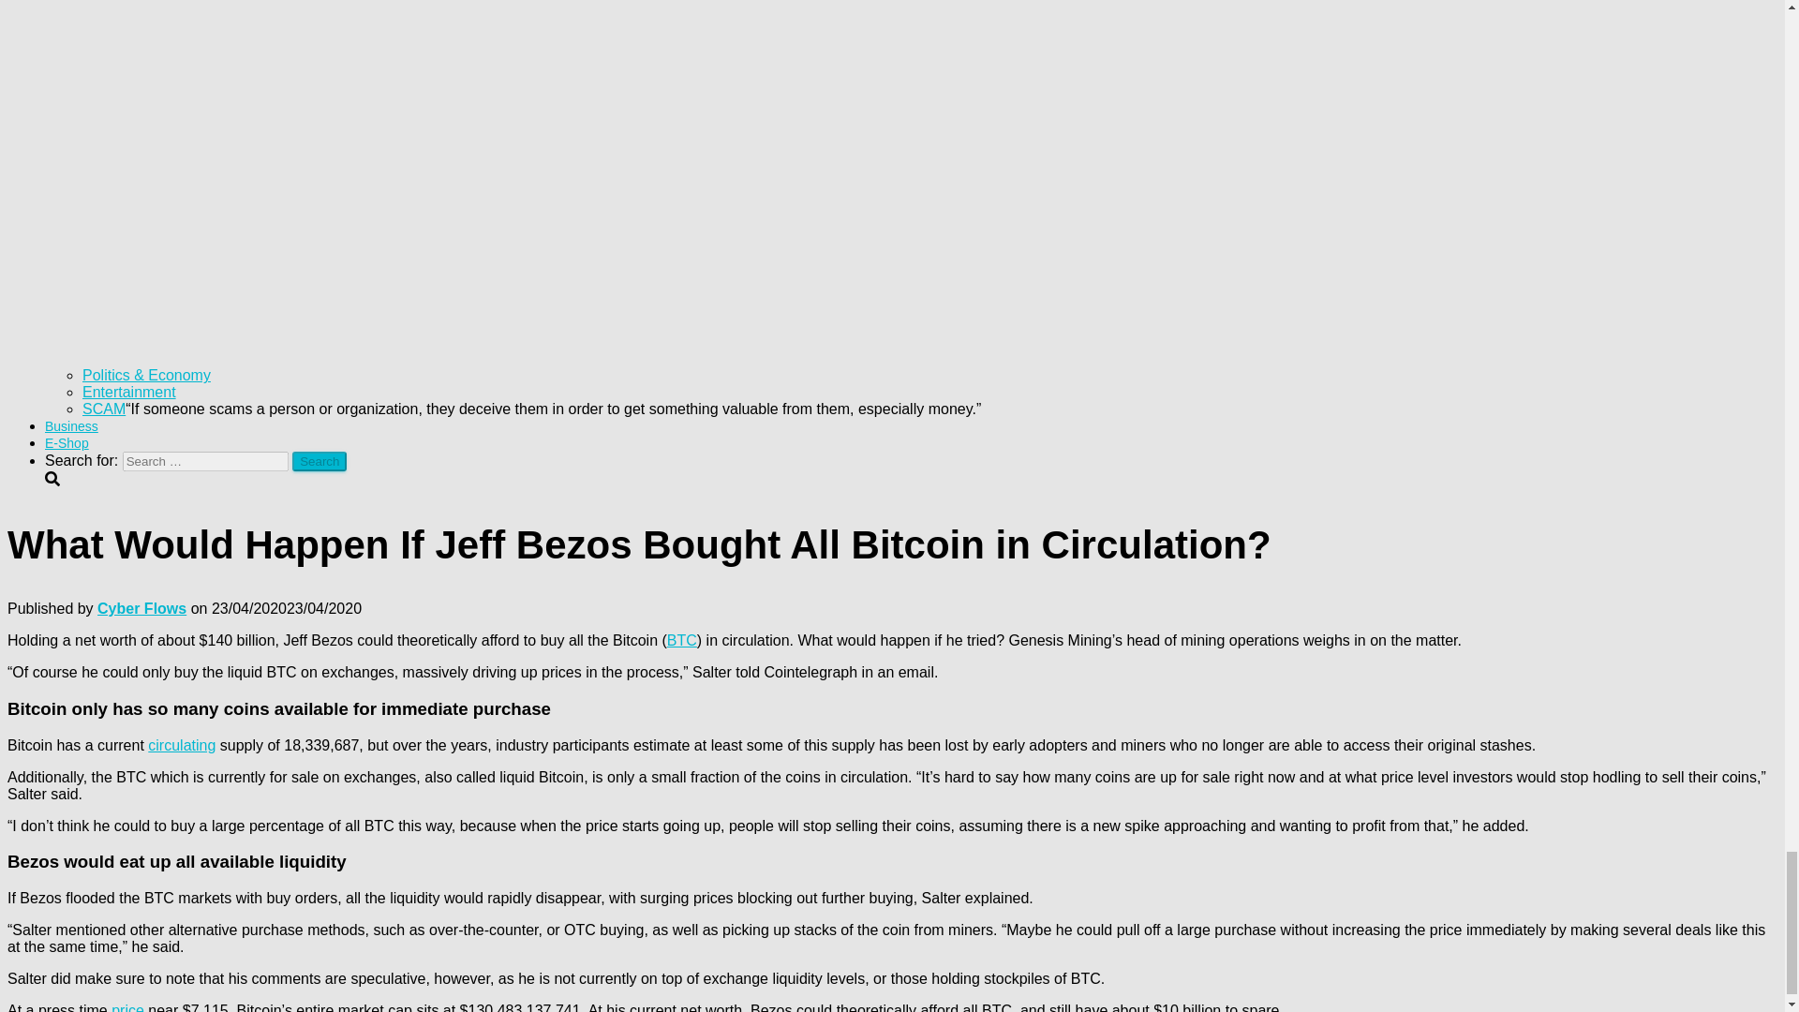  What do you see at coordinates (682, 641) in the screenshot?
I see `BTC` at bounding box center [682, 641].